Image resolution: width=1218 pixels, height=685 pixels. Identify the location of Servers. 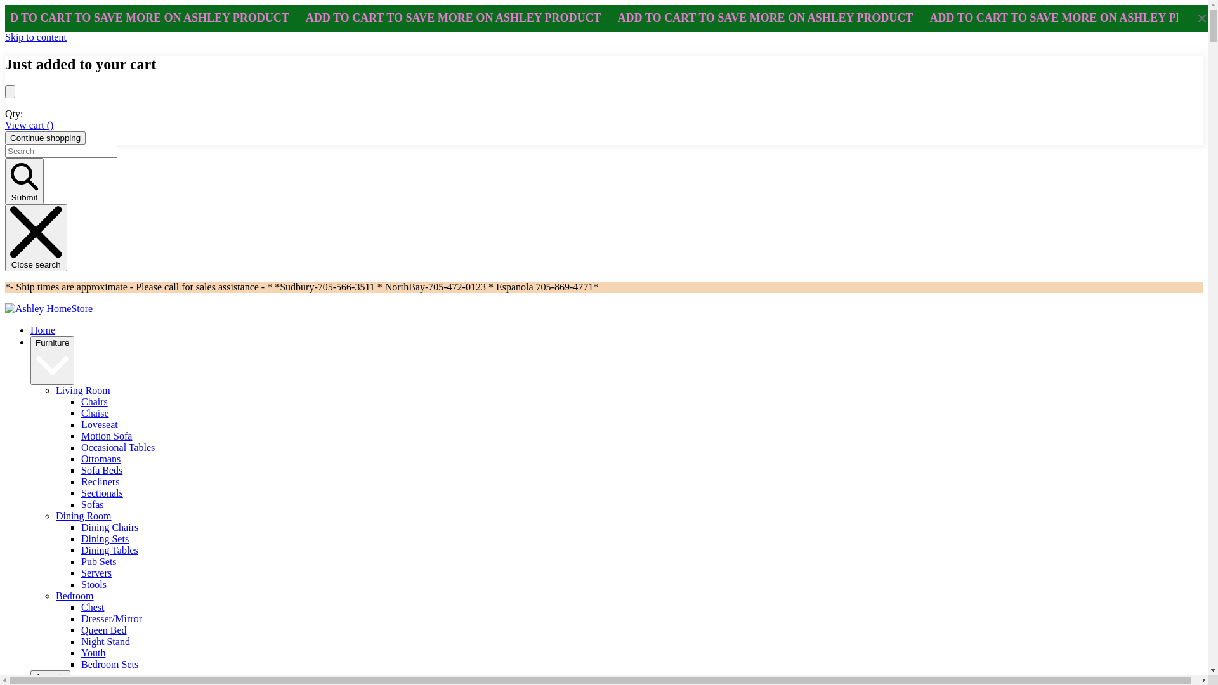
(96, 573).